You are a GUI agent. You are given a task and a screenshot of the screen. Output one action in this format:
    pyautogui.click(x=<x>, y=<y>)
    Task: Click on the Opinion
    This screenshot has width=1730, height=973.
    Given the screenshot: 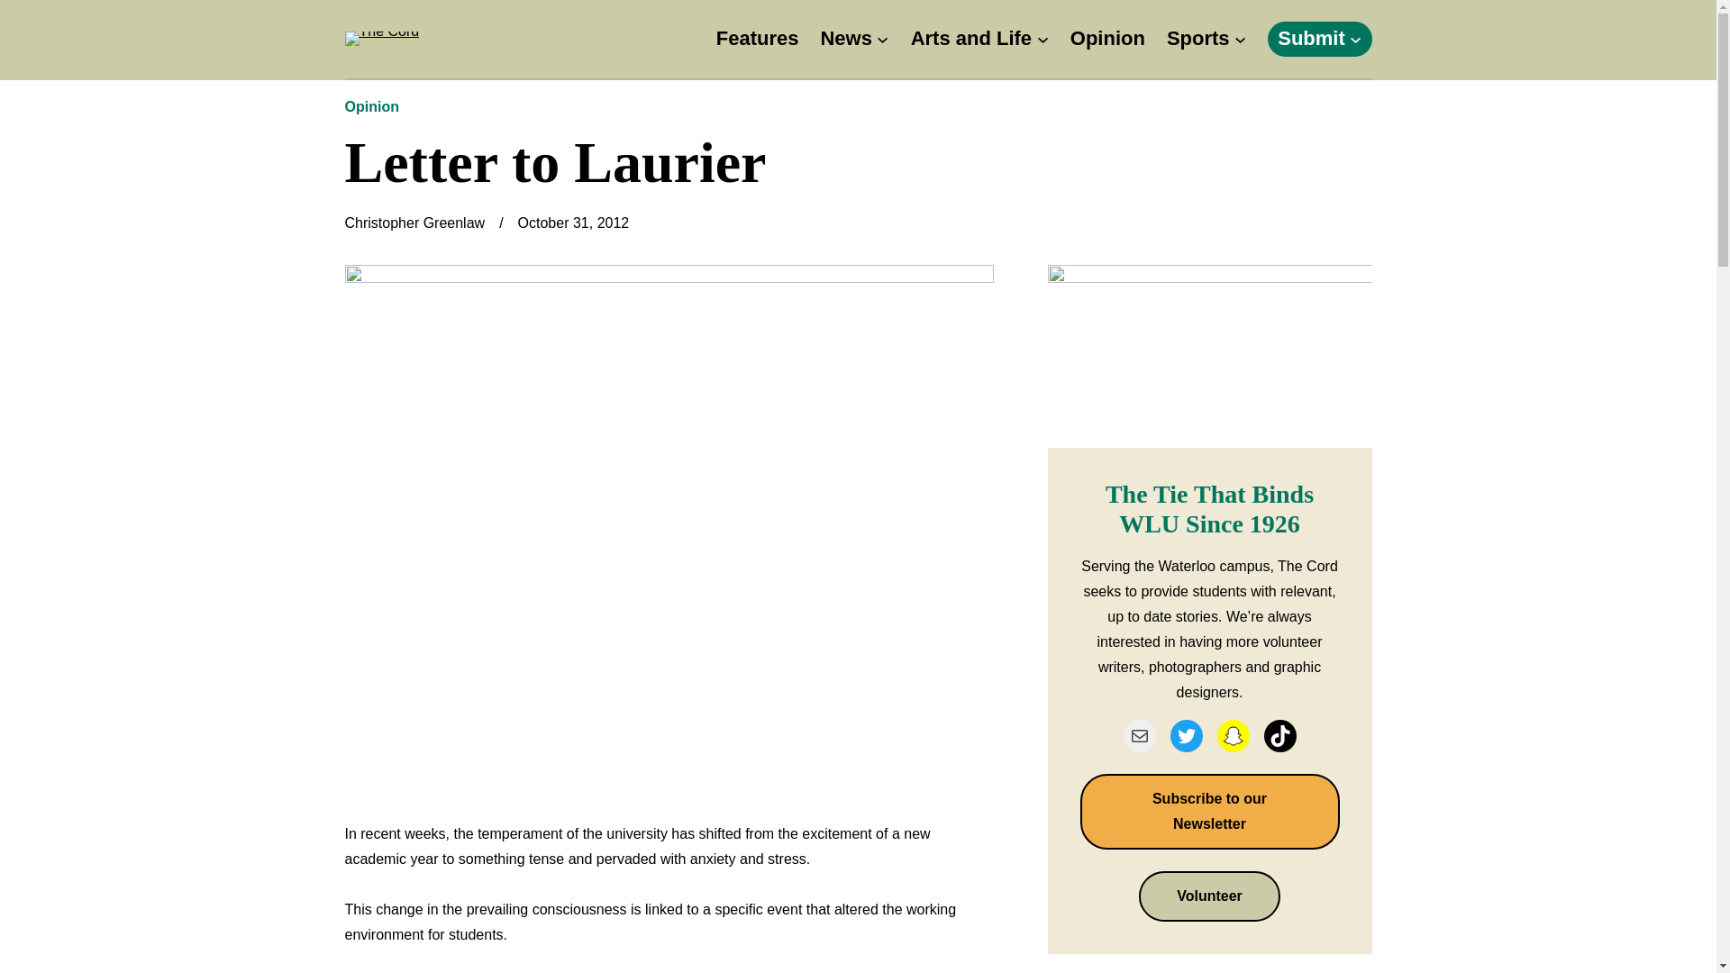 What is the action you would take?
    pyautogui.click(x=1108, y=38)
    